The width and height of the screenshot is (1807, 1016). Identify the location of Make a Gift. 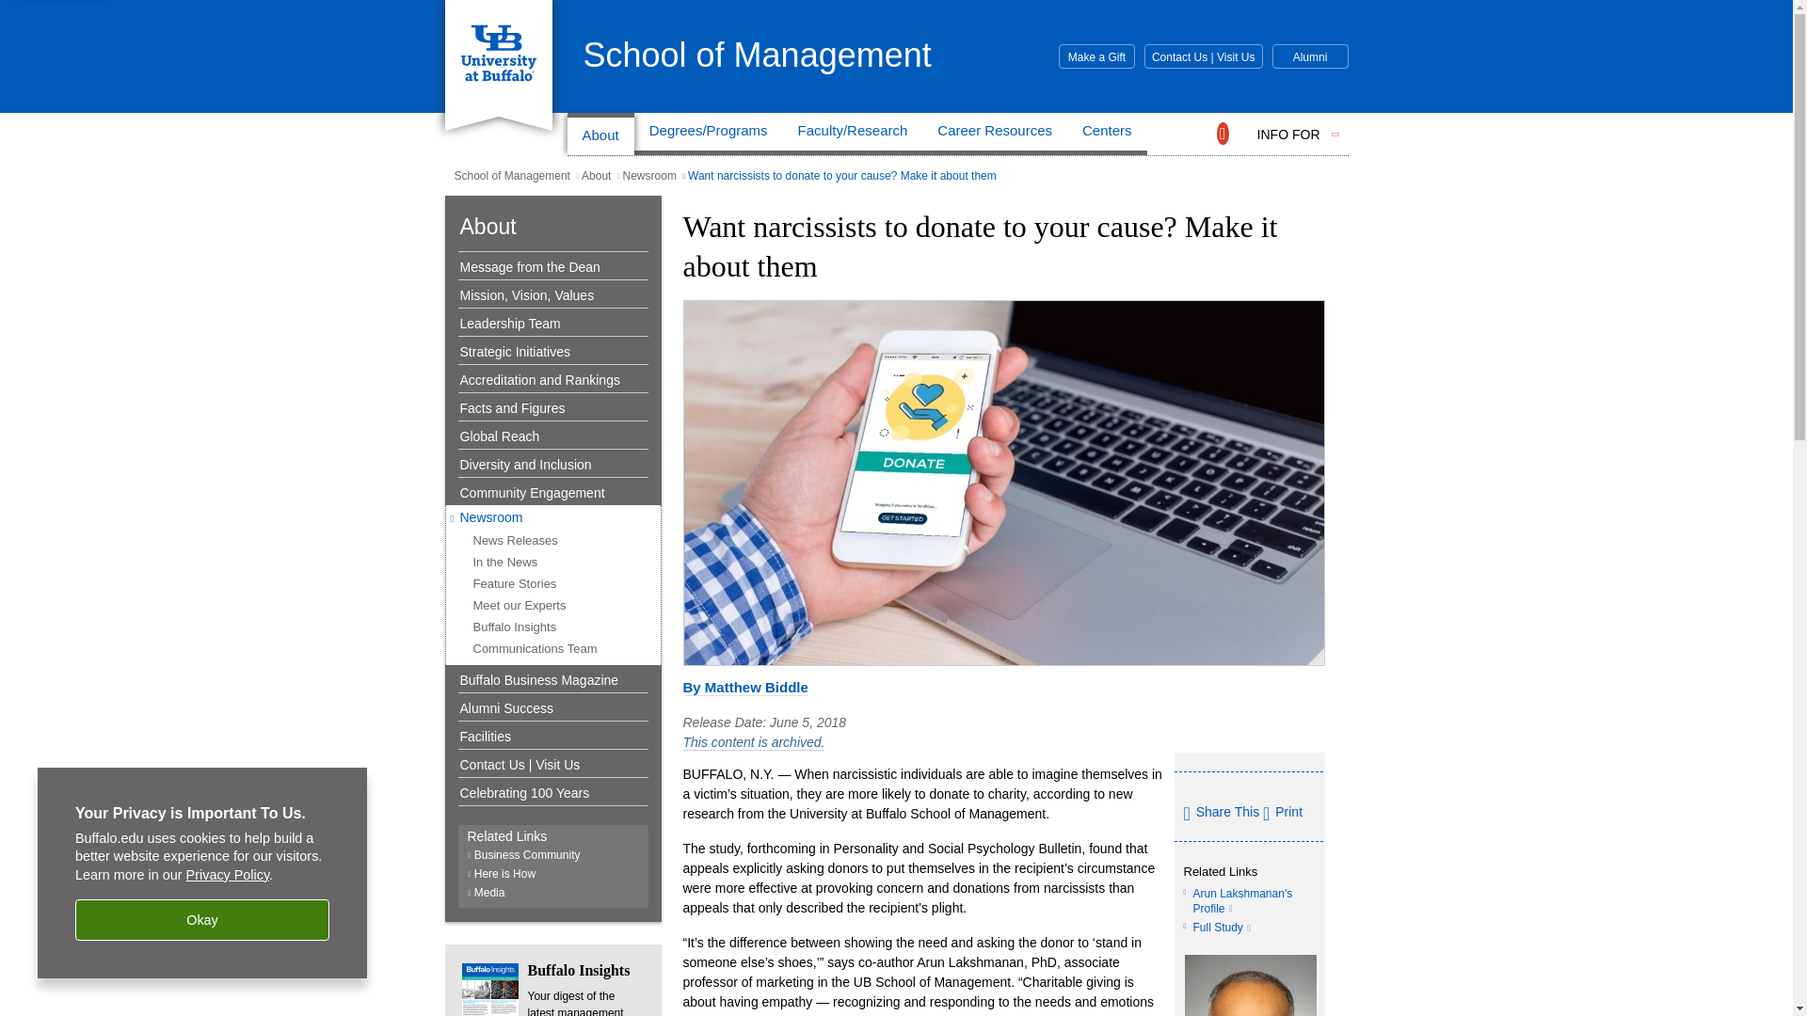
(1096, 56).